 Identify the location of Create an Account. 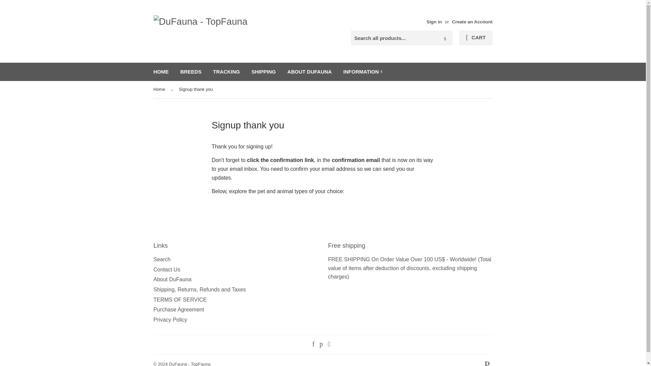
(472, 22).